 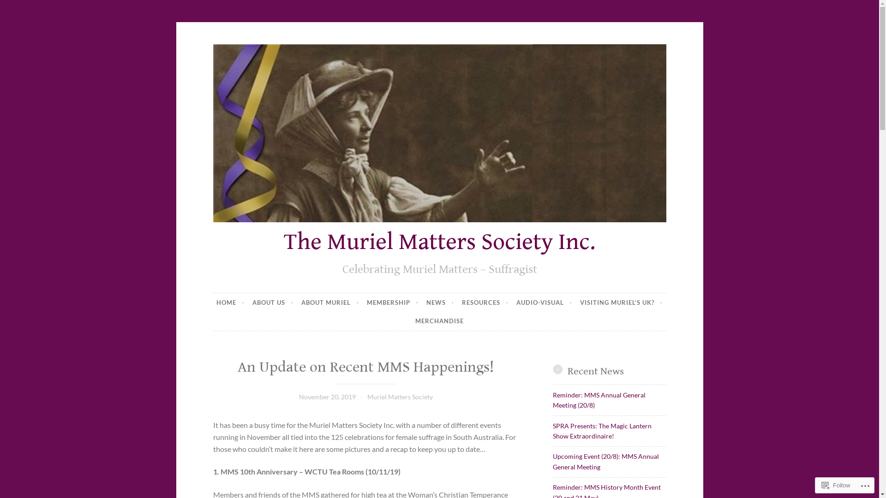 I want to click on Muriel Matters Society, so click(x=400, y=397).